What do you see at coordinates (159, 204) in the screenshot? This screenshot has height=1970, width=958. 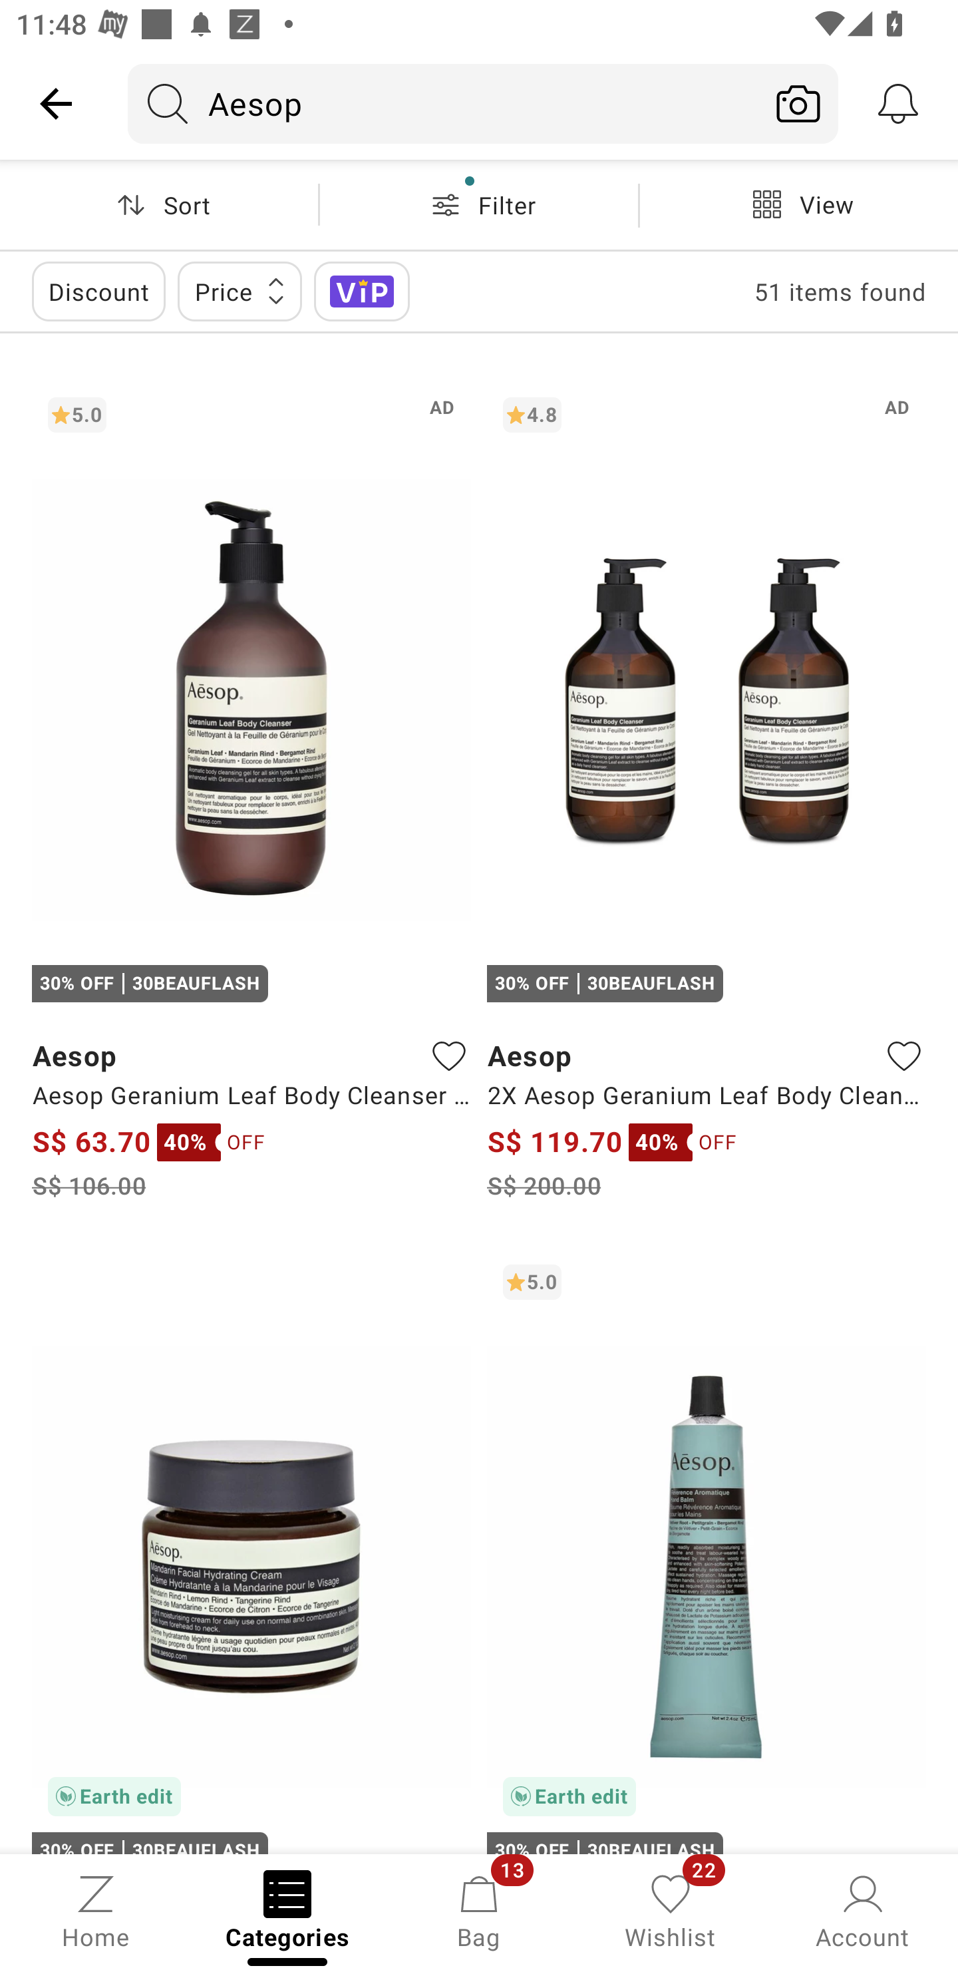 I see `Sort` at bounding box center [159, 204].